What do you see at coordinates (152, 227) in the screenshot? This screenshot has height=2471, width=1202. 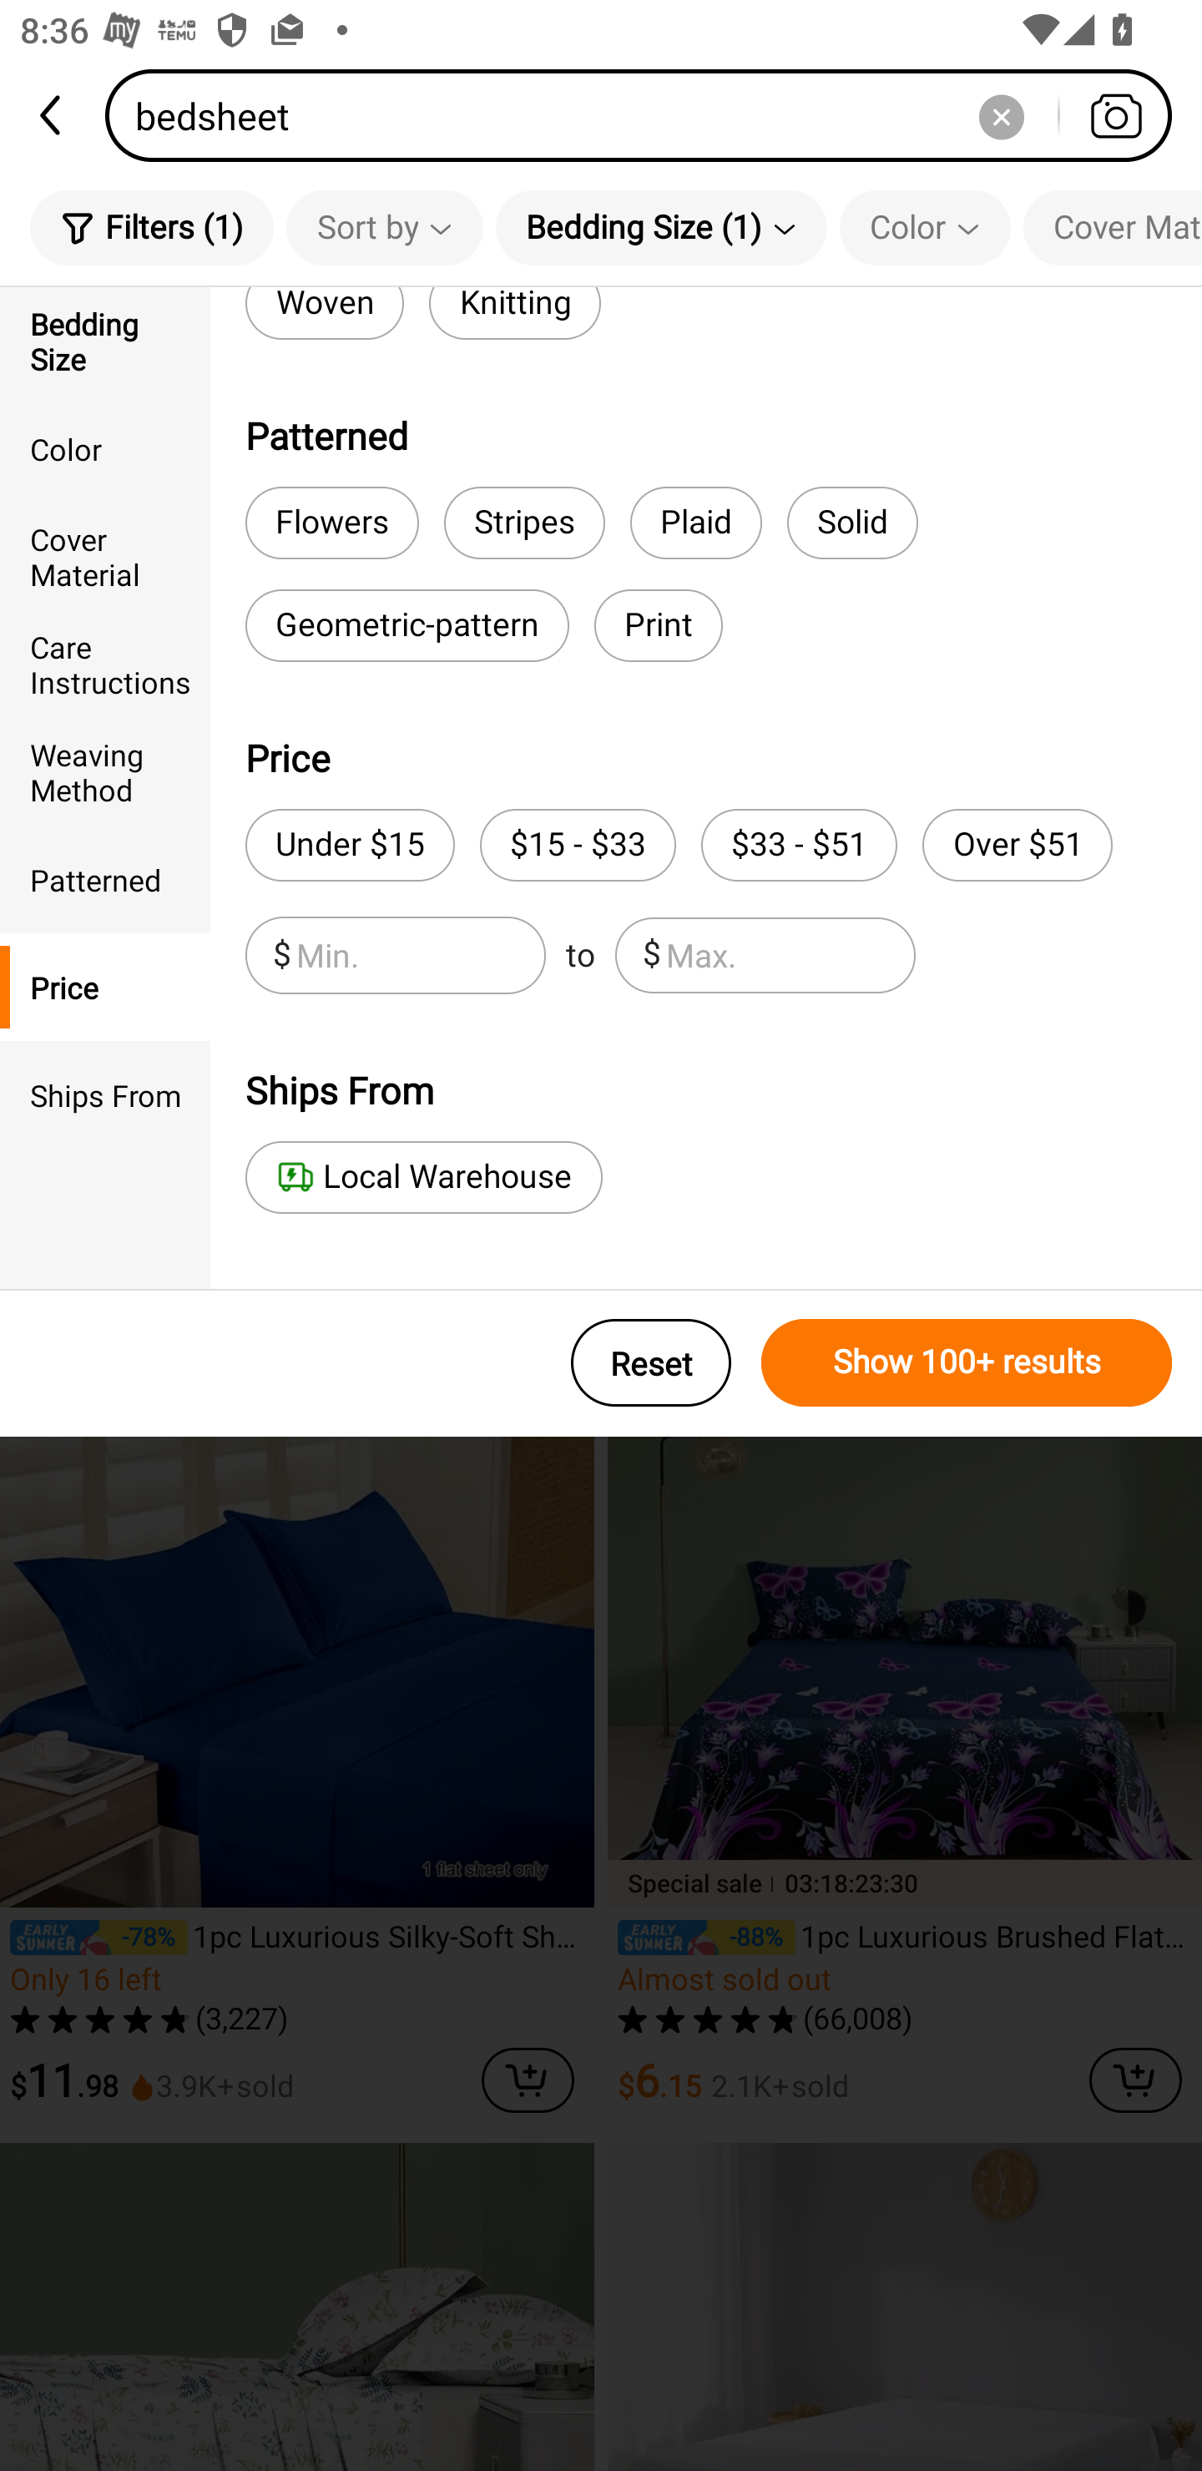 I see `Filters (1)` at bounding box center [152, 227].